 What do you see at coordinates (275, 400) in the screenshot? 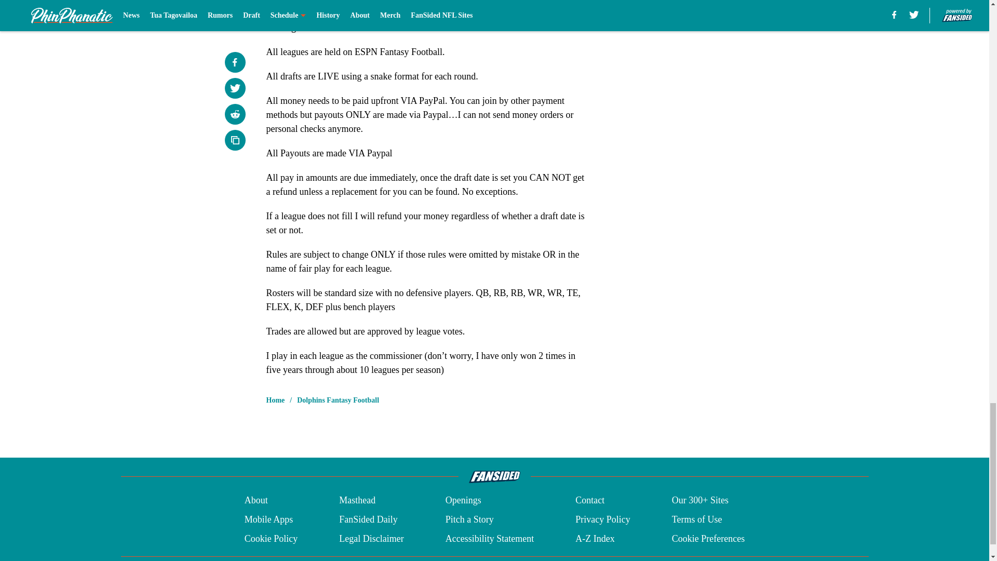
I see `Home` at bounding box center [275, 400].